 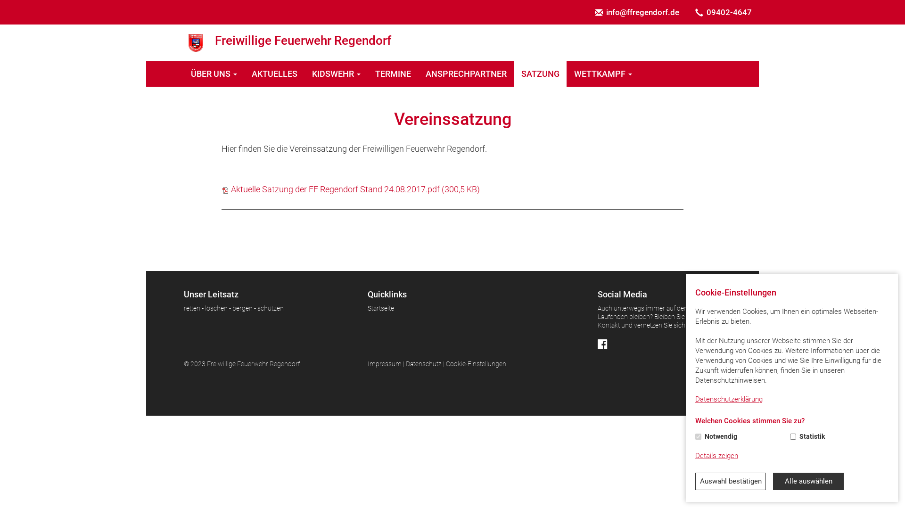 I want to click on TERMINE, so click(x=393, y=74).